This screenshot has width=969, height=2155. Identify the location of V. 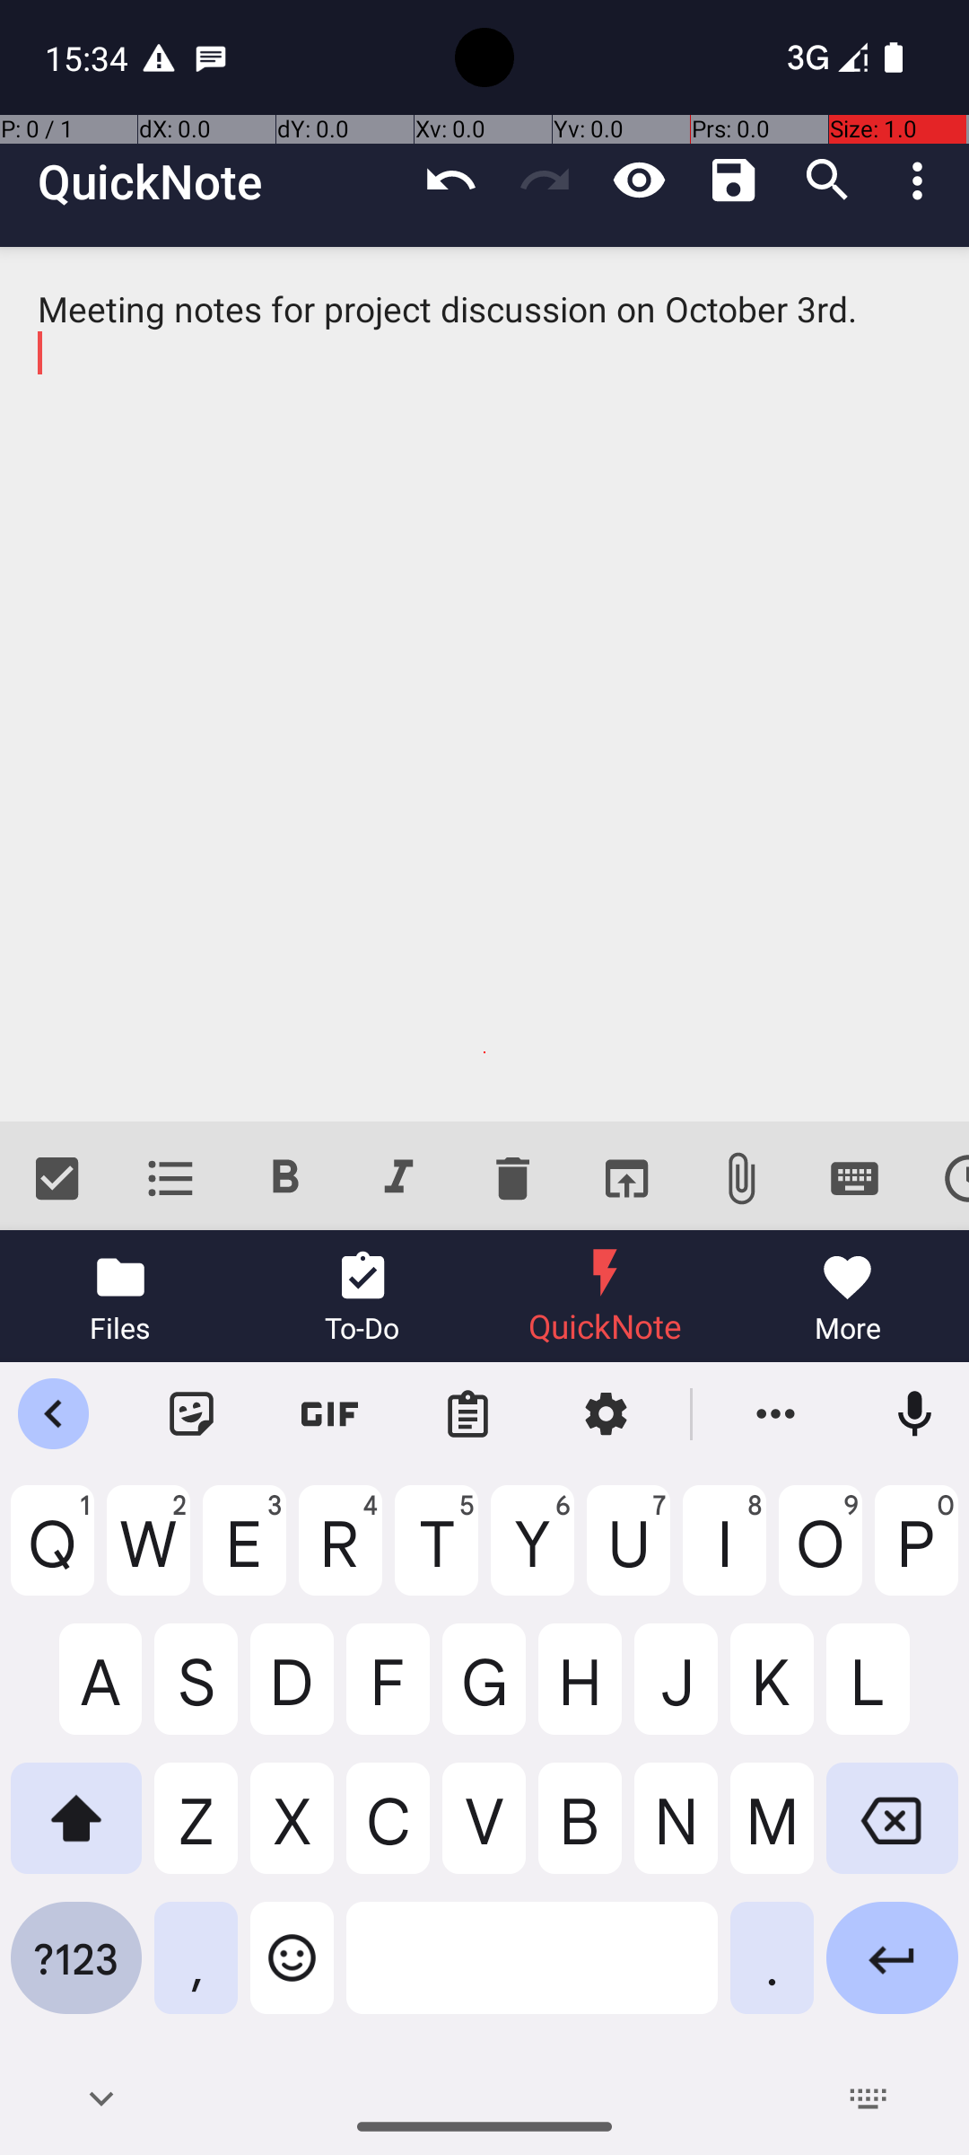
(484, 1832).